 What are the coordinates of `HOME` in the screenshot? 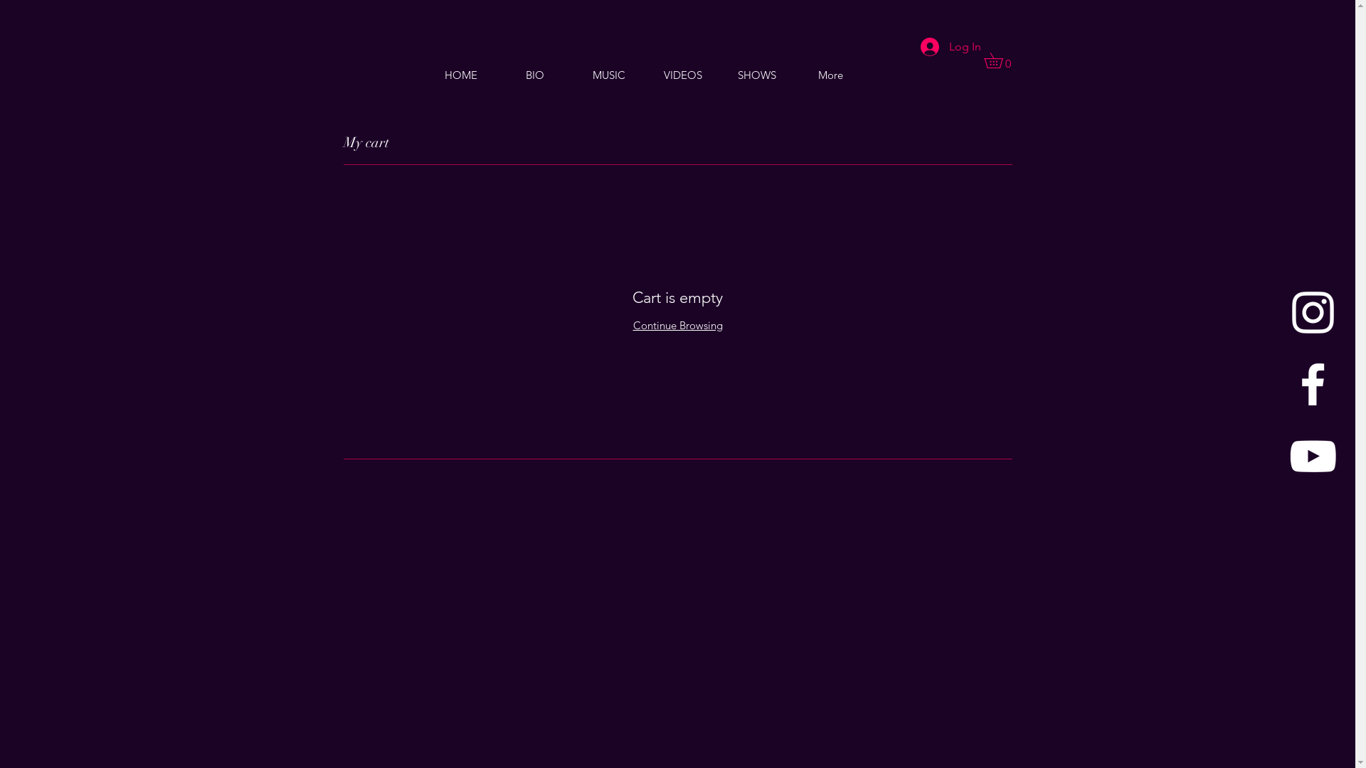 It's located at (461, 75).